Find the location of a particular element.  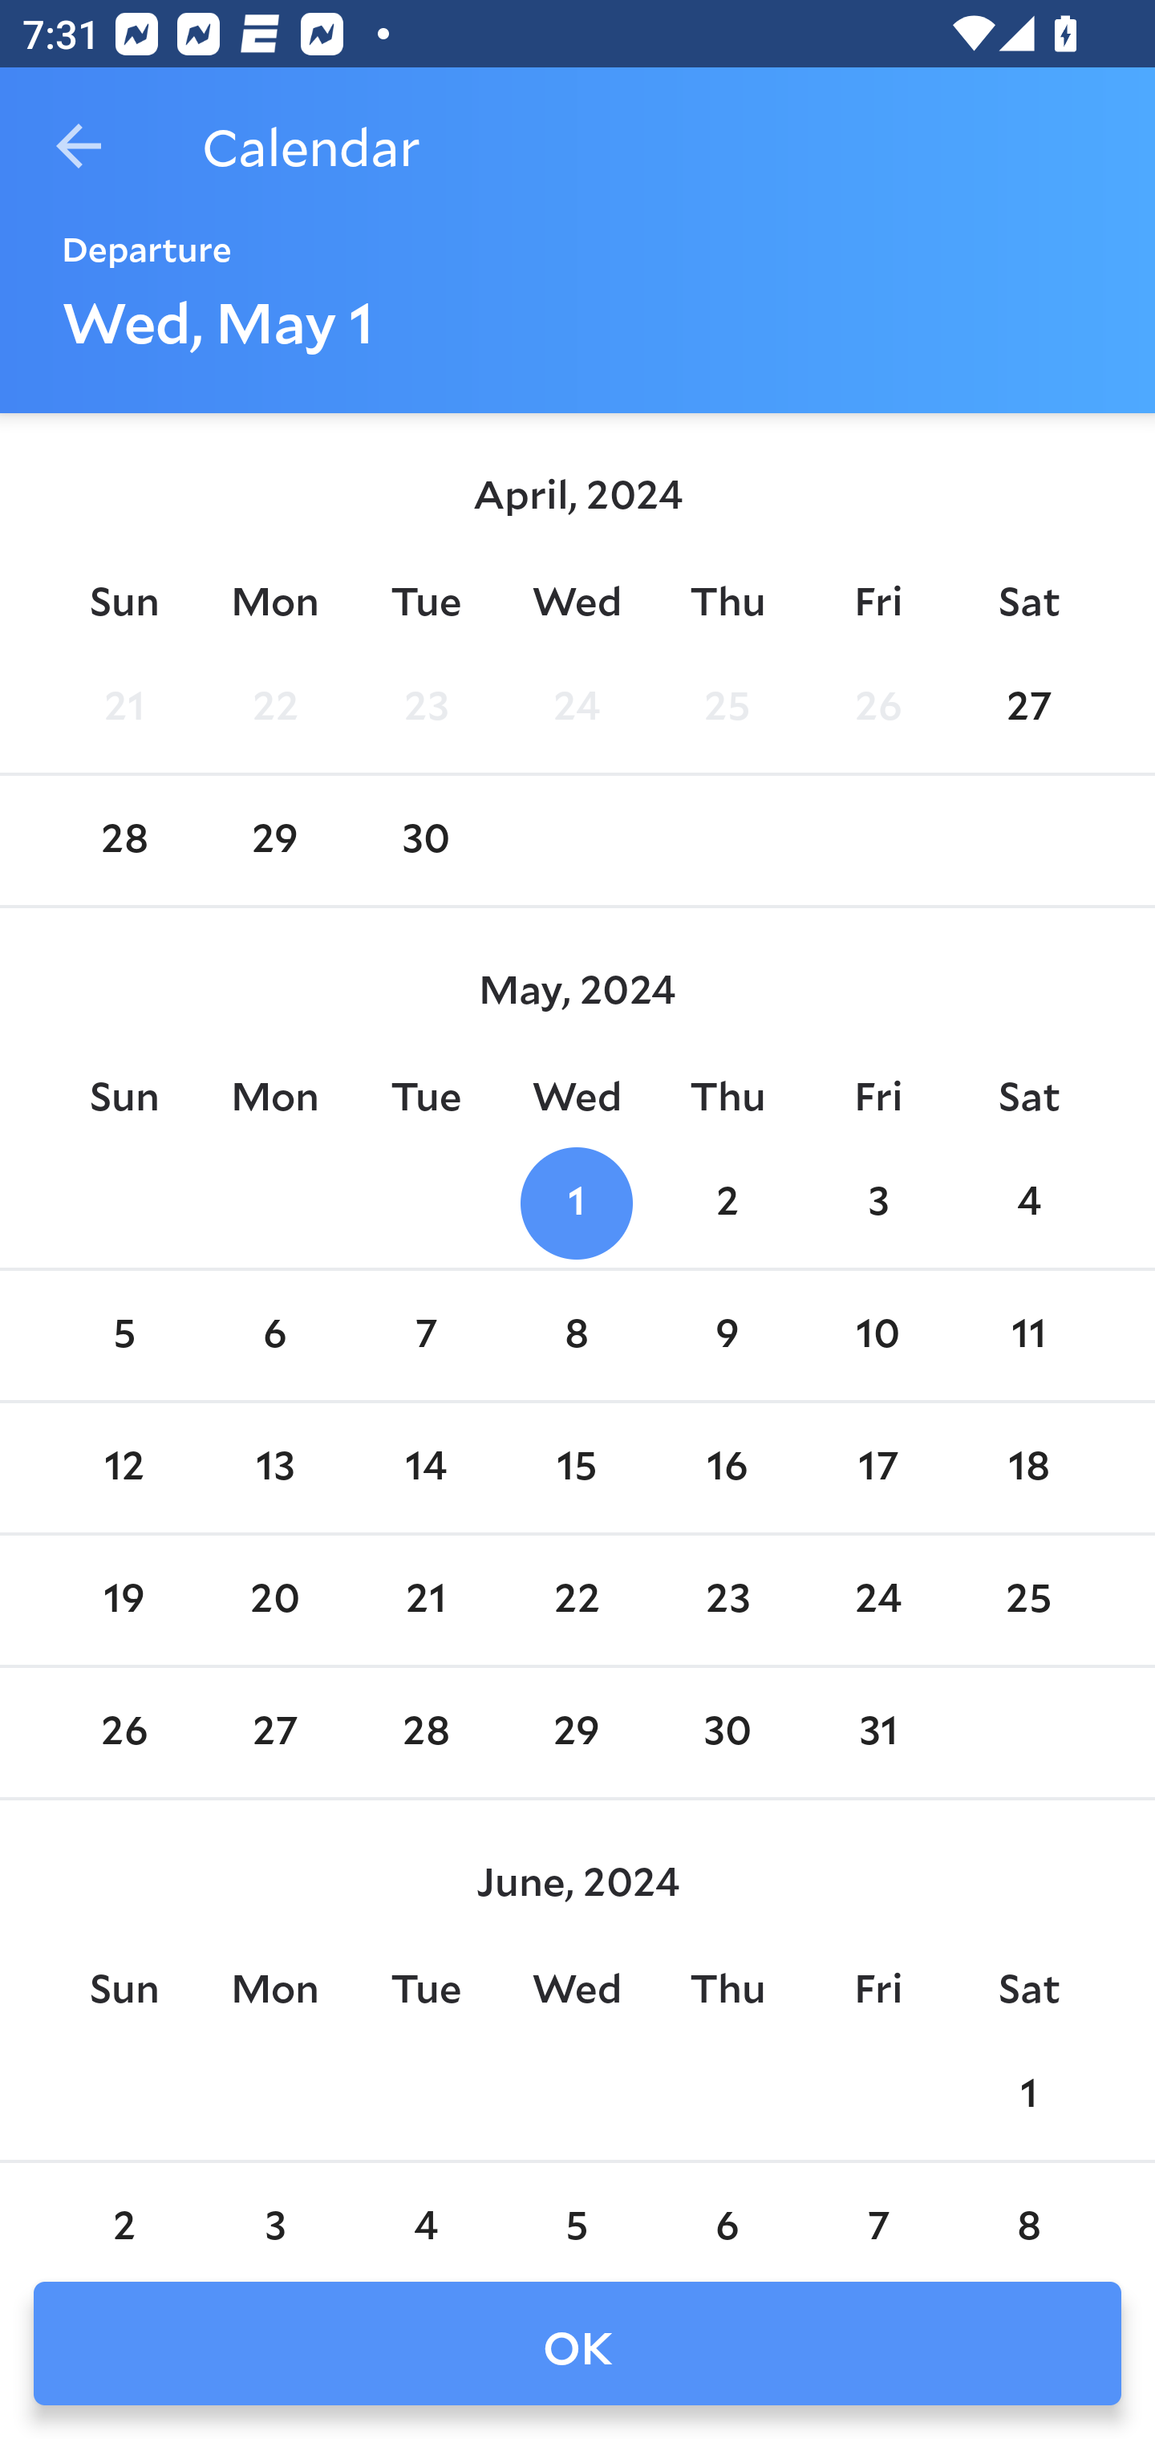

27 is located at coordinates (275, 1734).